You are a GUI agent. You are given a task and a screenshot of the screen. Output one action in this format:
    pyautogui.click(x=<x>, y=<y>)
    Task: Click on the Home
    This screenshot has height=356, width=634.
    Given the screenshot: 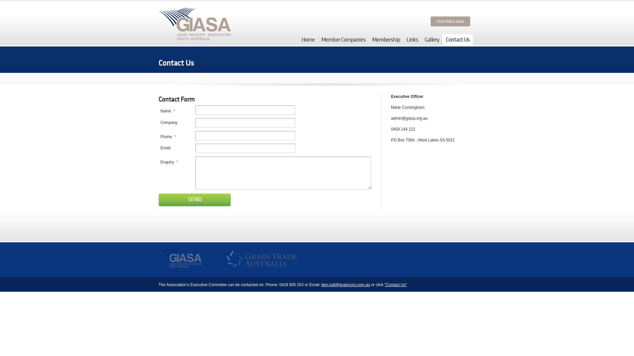 What is the action you would take?
    pyautogui.click(x=308, y=40)
    